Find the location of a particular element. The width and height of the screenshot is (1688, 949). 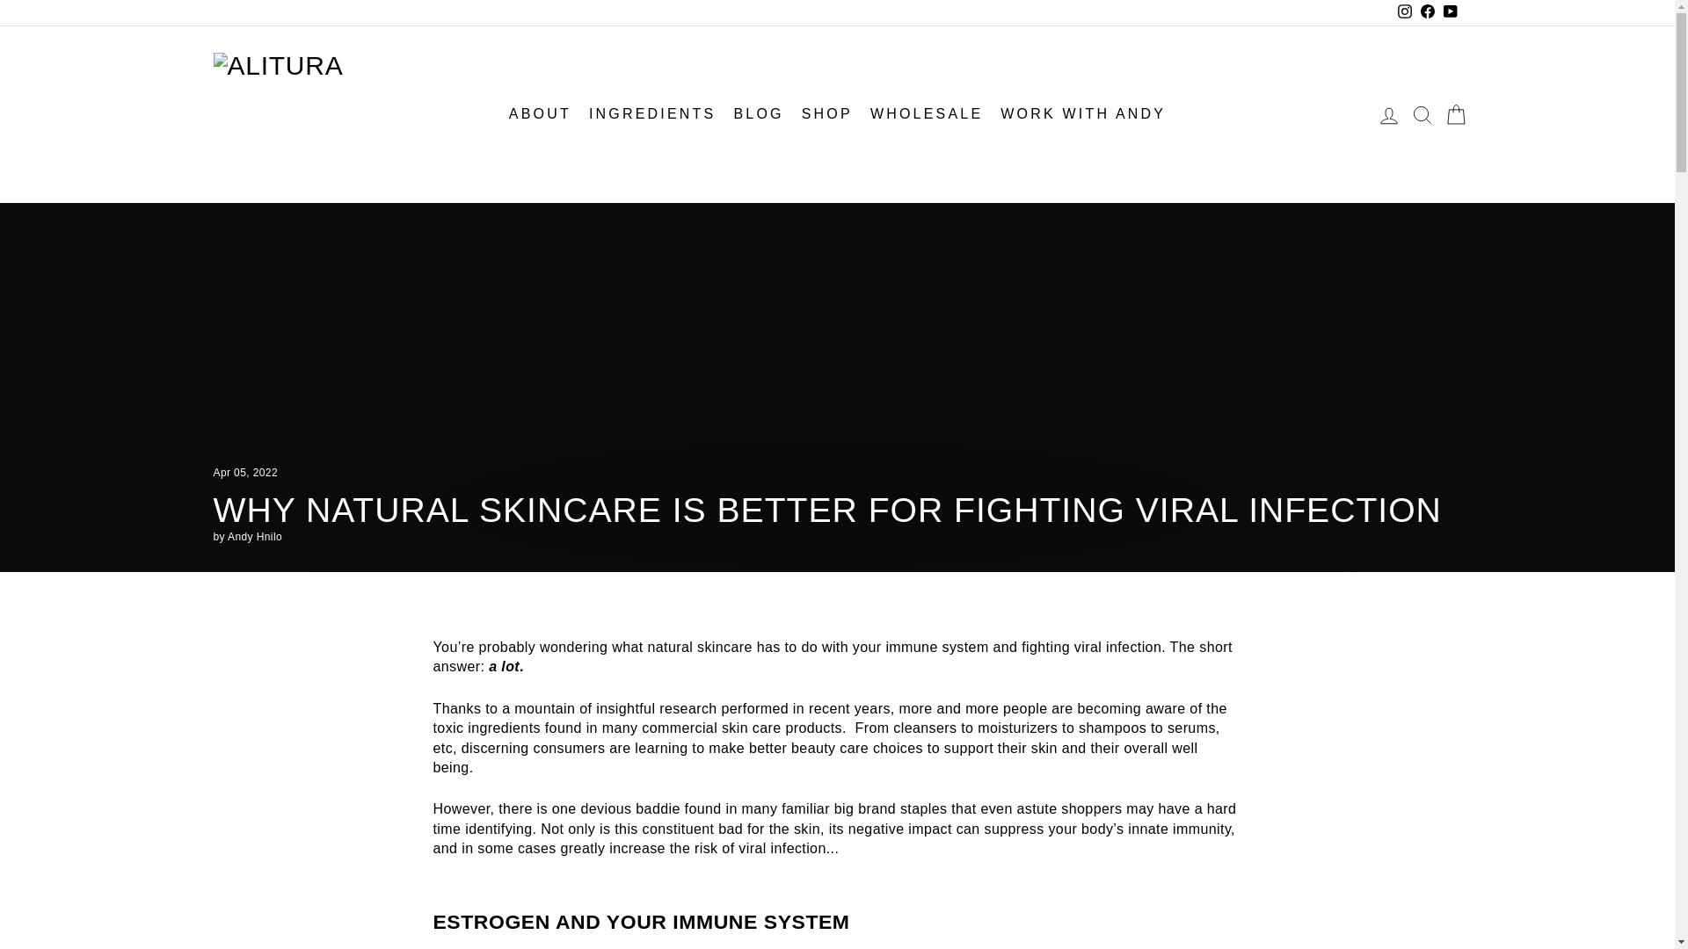

YouTube is located at coordinates (1449, 12).